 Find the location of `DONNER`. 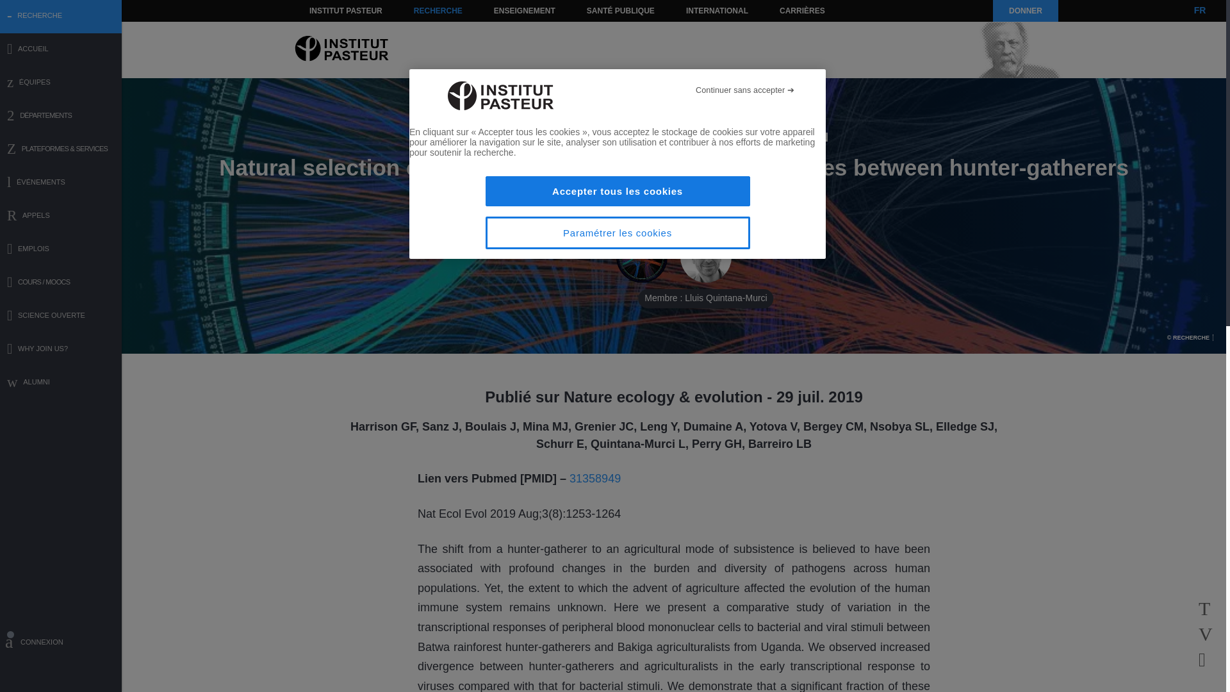

DONNER is located at coordinates (1025, 10).